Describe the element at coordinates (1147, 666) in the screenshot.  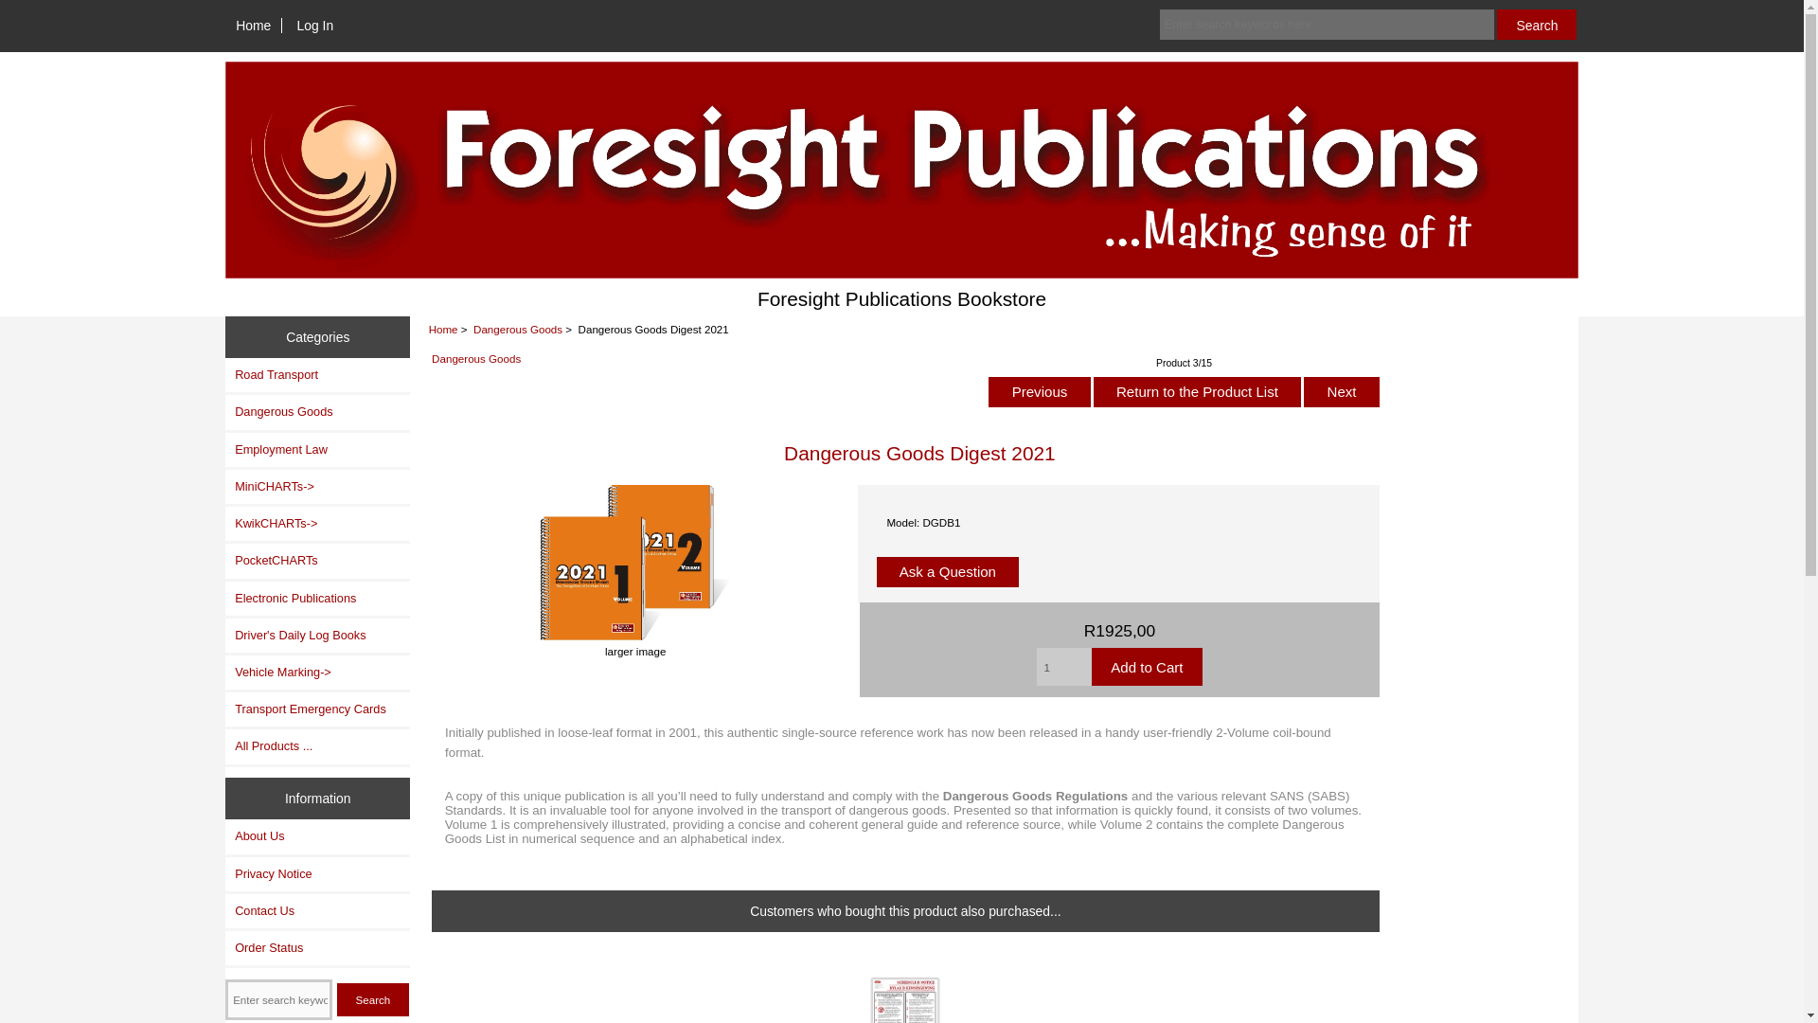
I see `Add to Cart` at that location.